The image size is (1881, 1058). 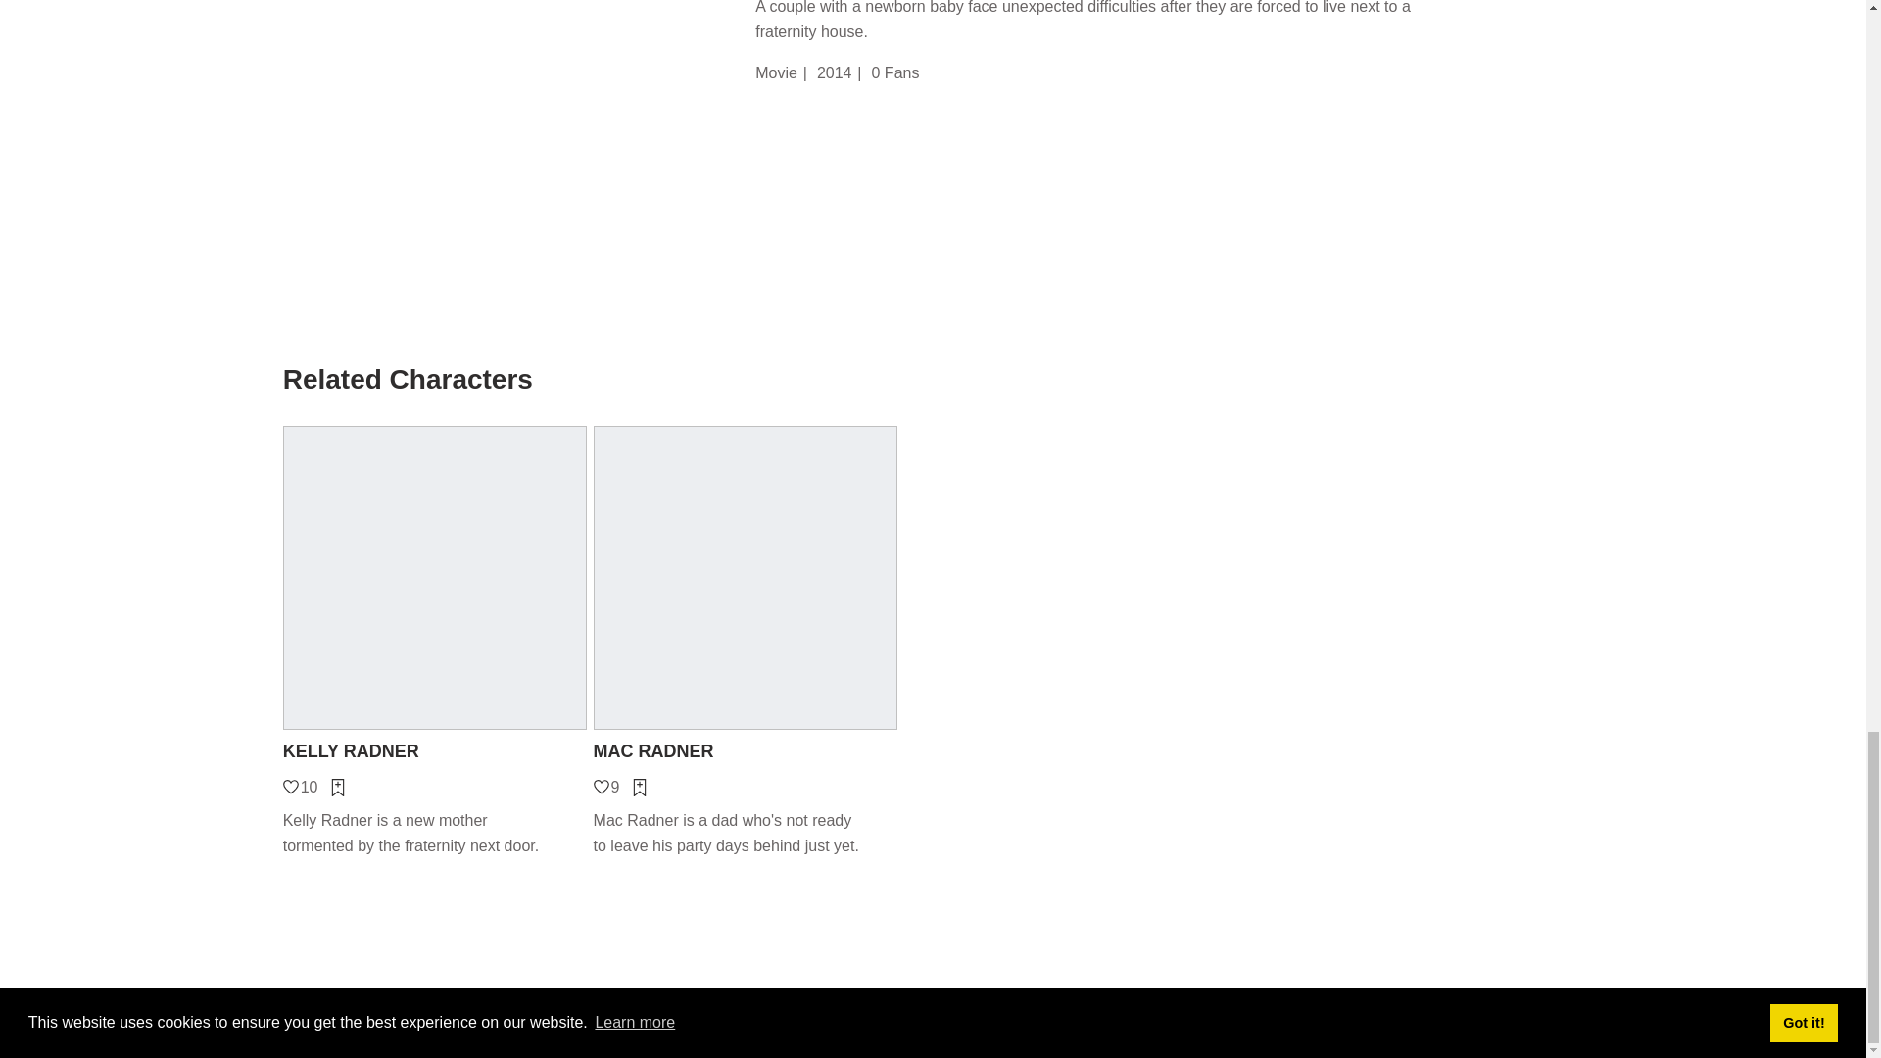 I want to click on Contact, so click(x=771, y=1031).